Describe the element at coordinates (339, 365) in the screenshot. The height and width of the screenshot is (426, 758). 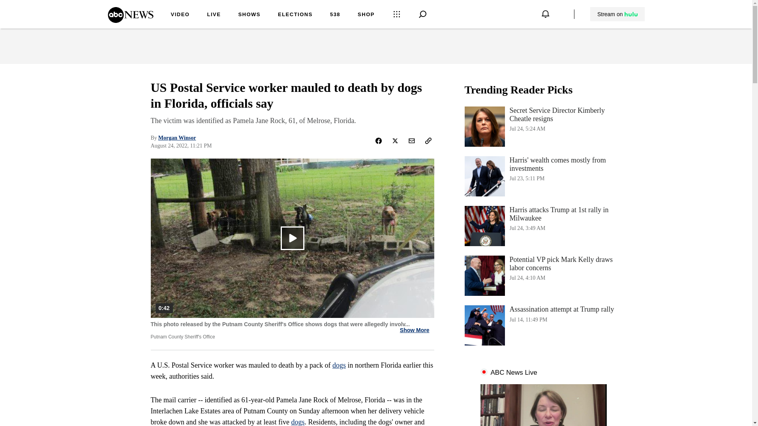
I see `dogs` at that location.